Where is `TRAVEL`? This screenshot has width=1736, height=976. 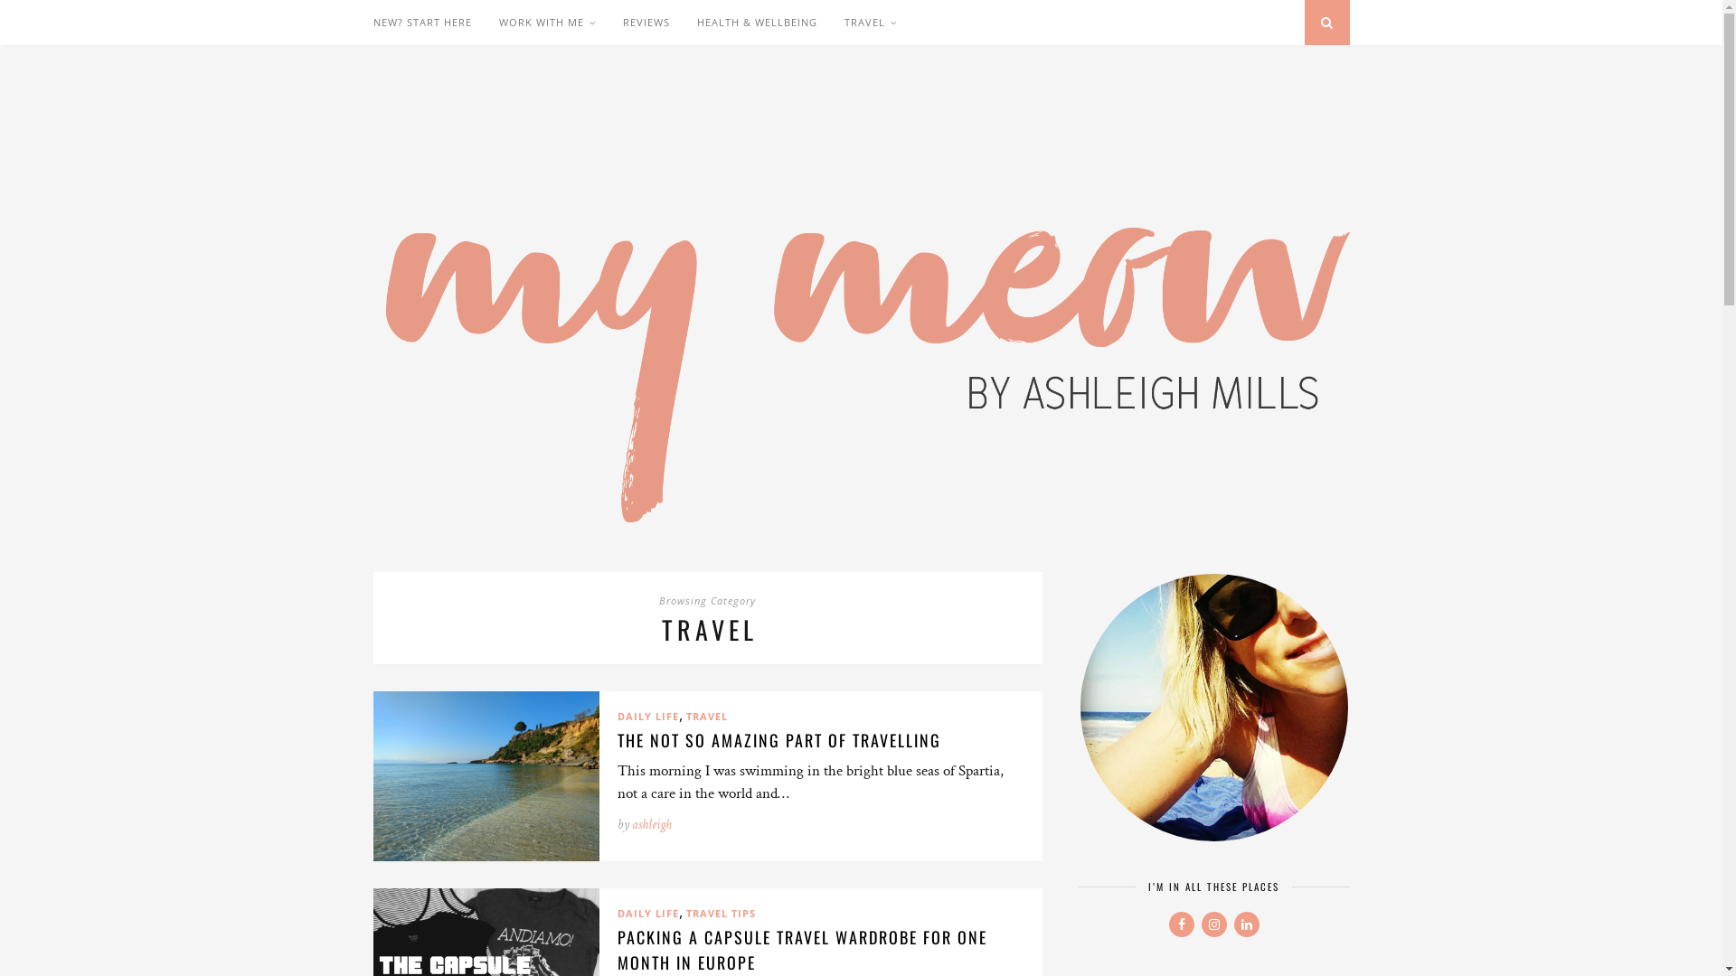
TRAVEL is located at coordinates (871, 23).